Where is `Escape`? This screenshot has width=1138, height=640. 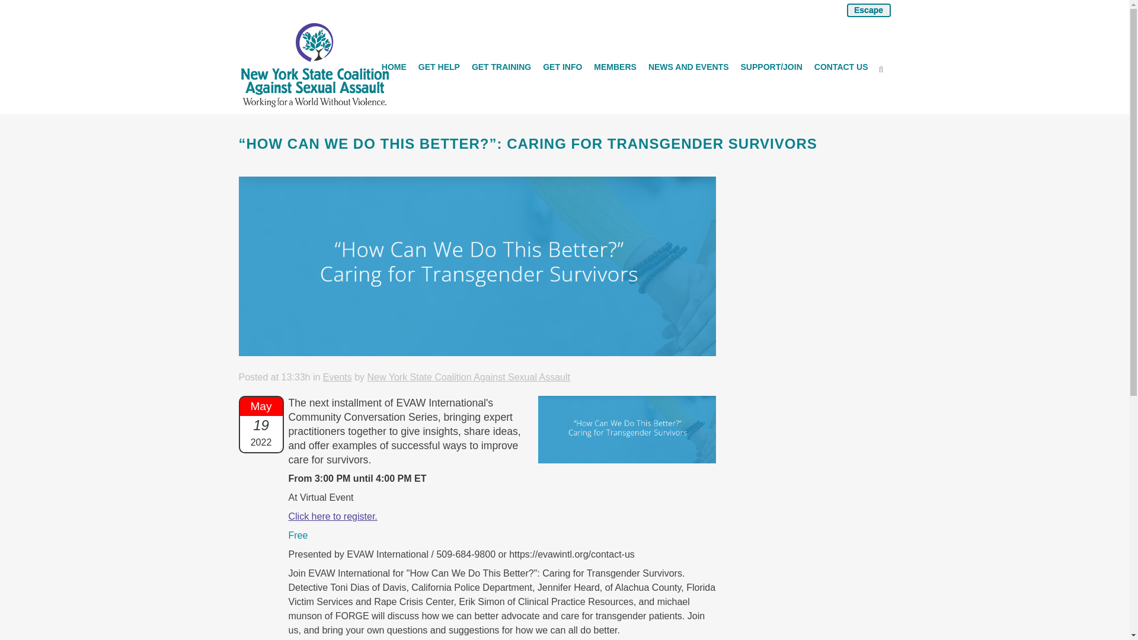 Escape is located at coordinates (868, 11).